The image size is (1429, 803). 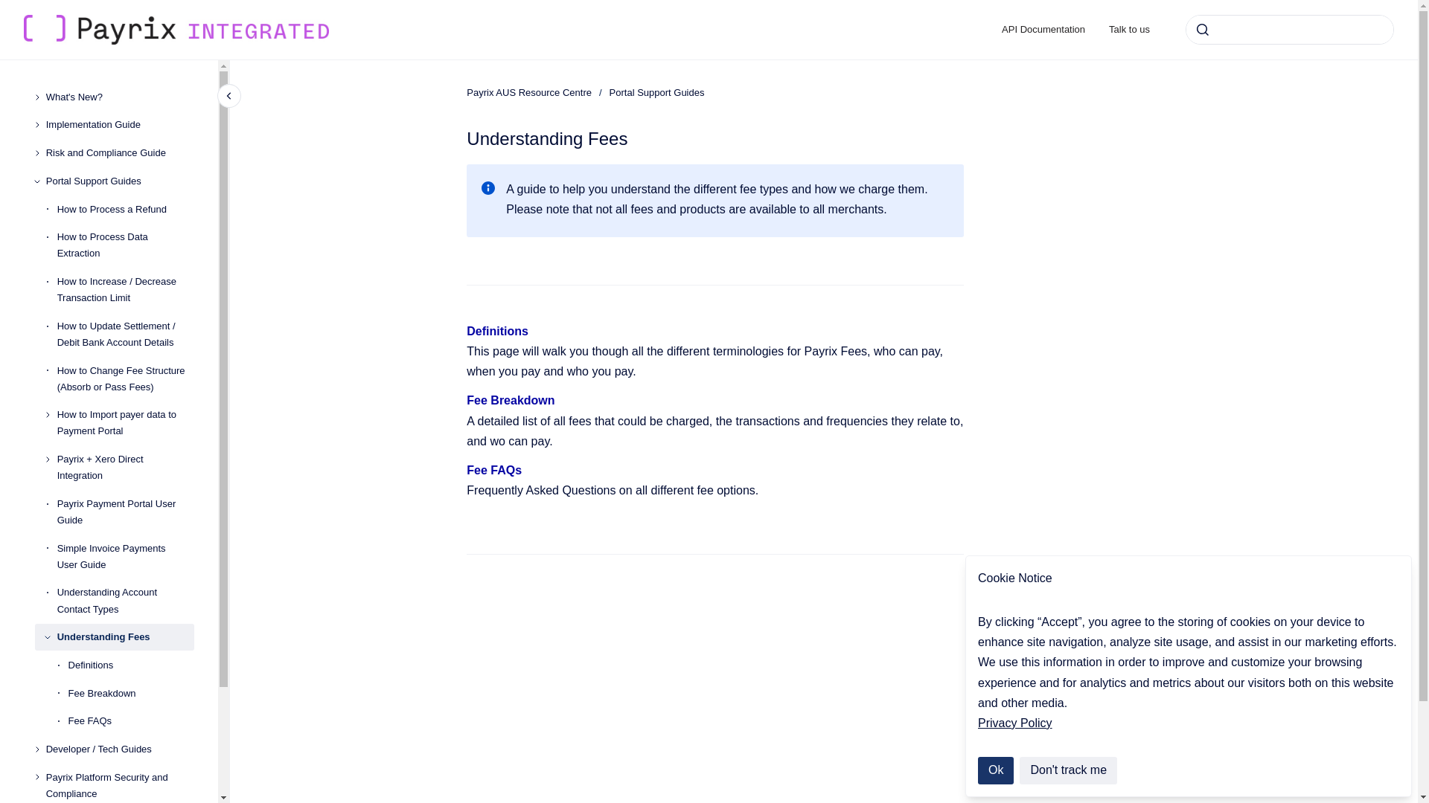 What do you see at coordinates (125, 636) in the screenshot?
I see `Understanding Fees` at bounding box center [125, 636].